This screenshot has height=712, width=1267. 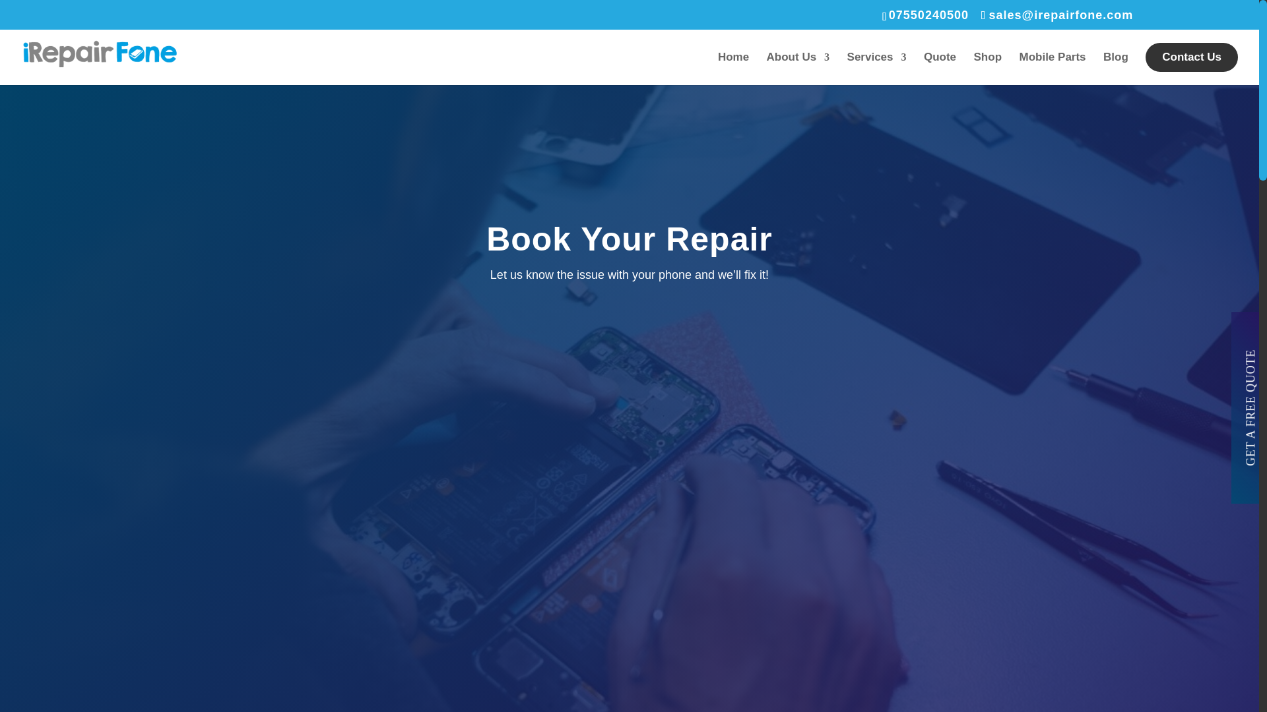 I want to click on Contact Us, so click(x=1191, y=57).